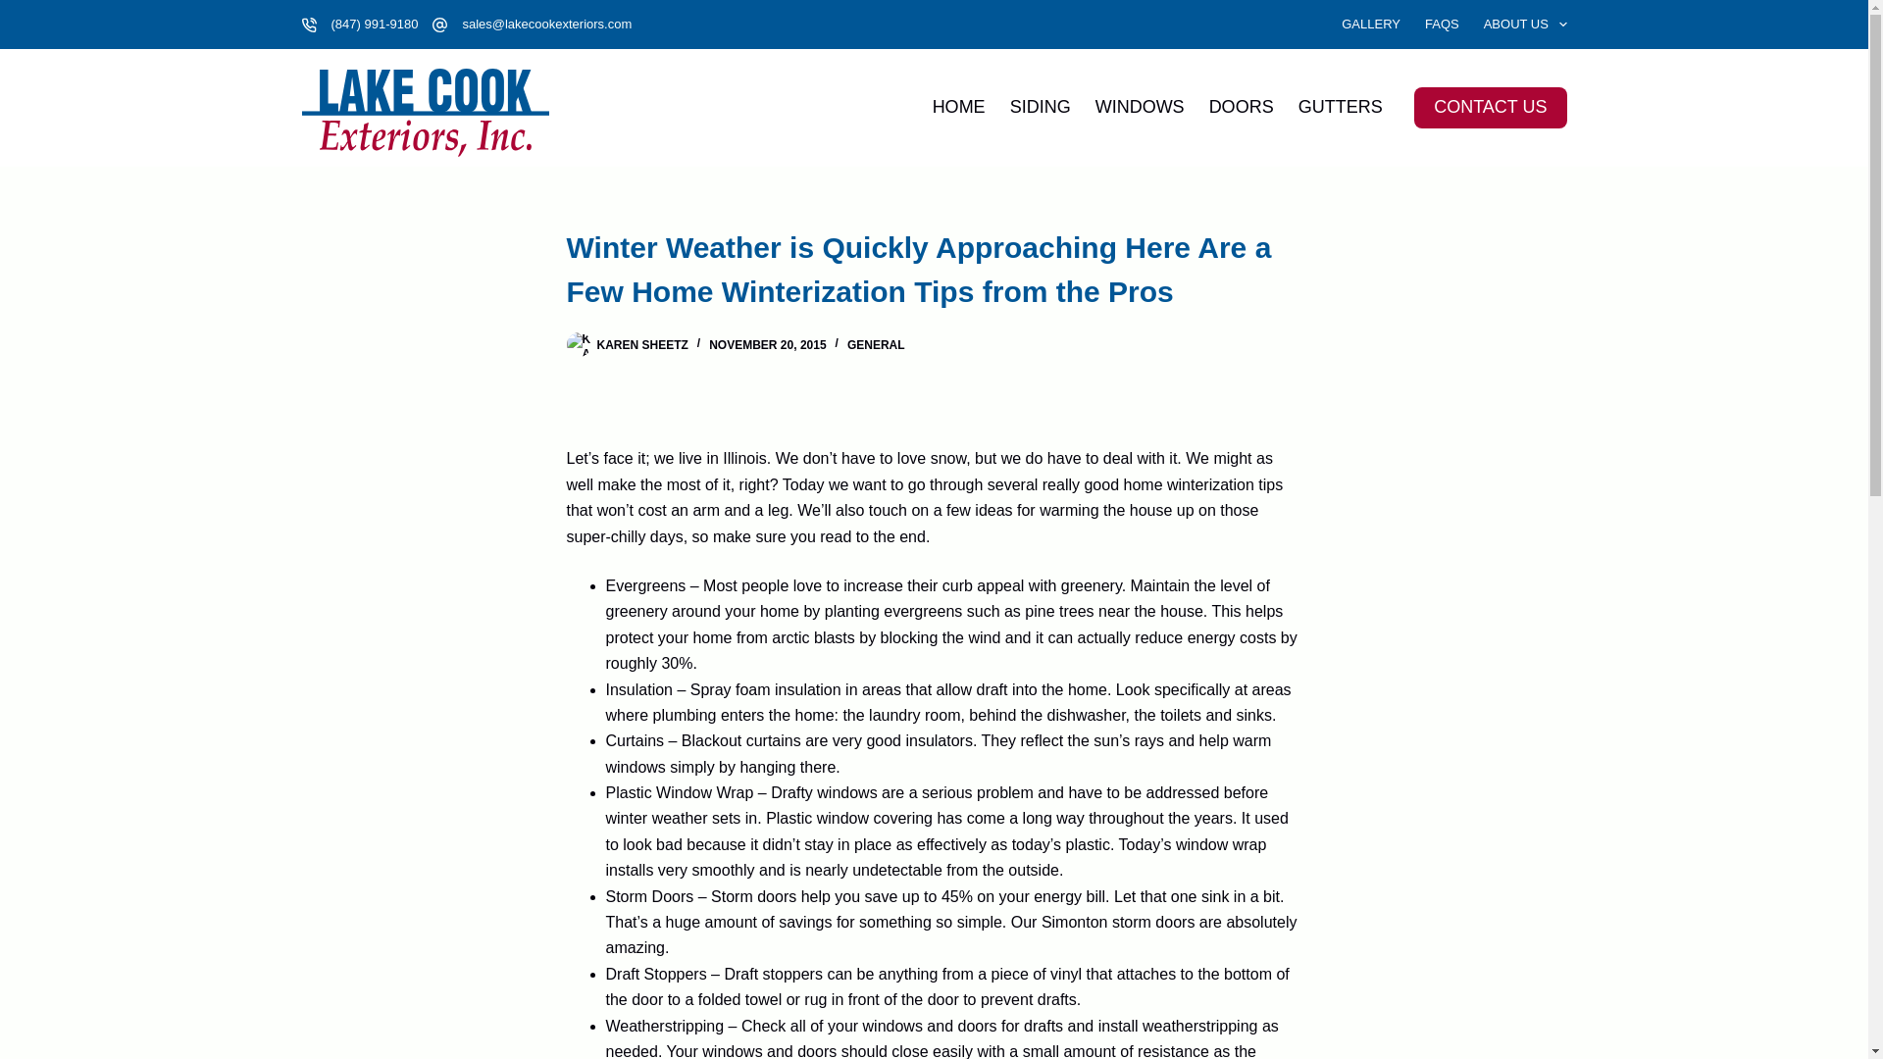 The image size is (1883, 1059). Describe the element at coordinates (1518, 24) in the screenshot. I see `ABOUT US` at that location.